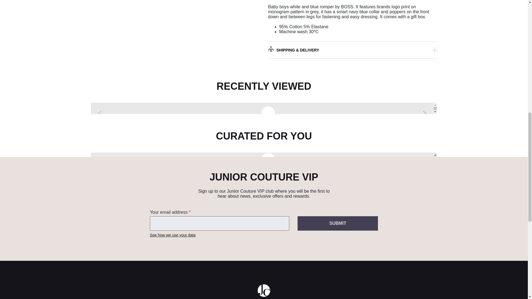 The image size is (532, 299). Describe the element at coordinates (264, 291) in the screenshot. I see `Juniour Couture Home` at that location.